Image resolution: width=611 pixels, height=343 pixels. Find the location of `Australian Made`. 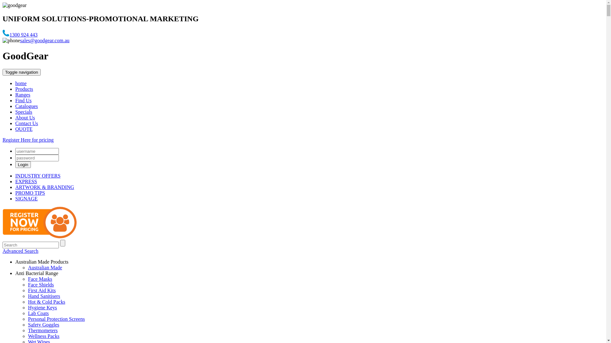

Australian Made is located at coordinates (45, 267).